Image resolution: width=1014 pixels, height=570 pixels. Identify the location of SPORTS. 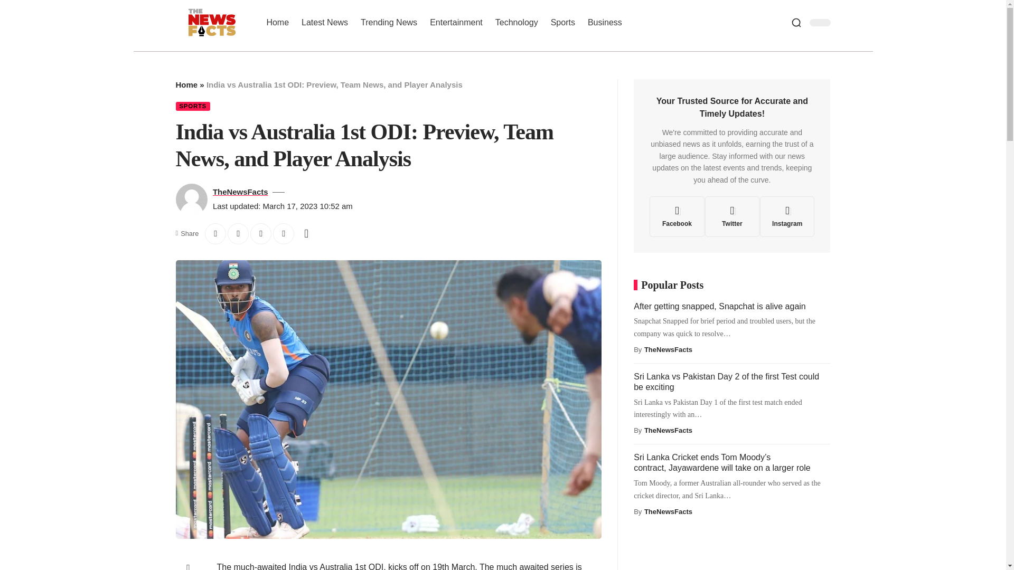
(192, 106).